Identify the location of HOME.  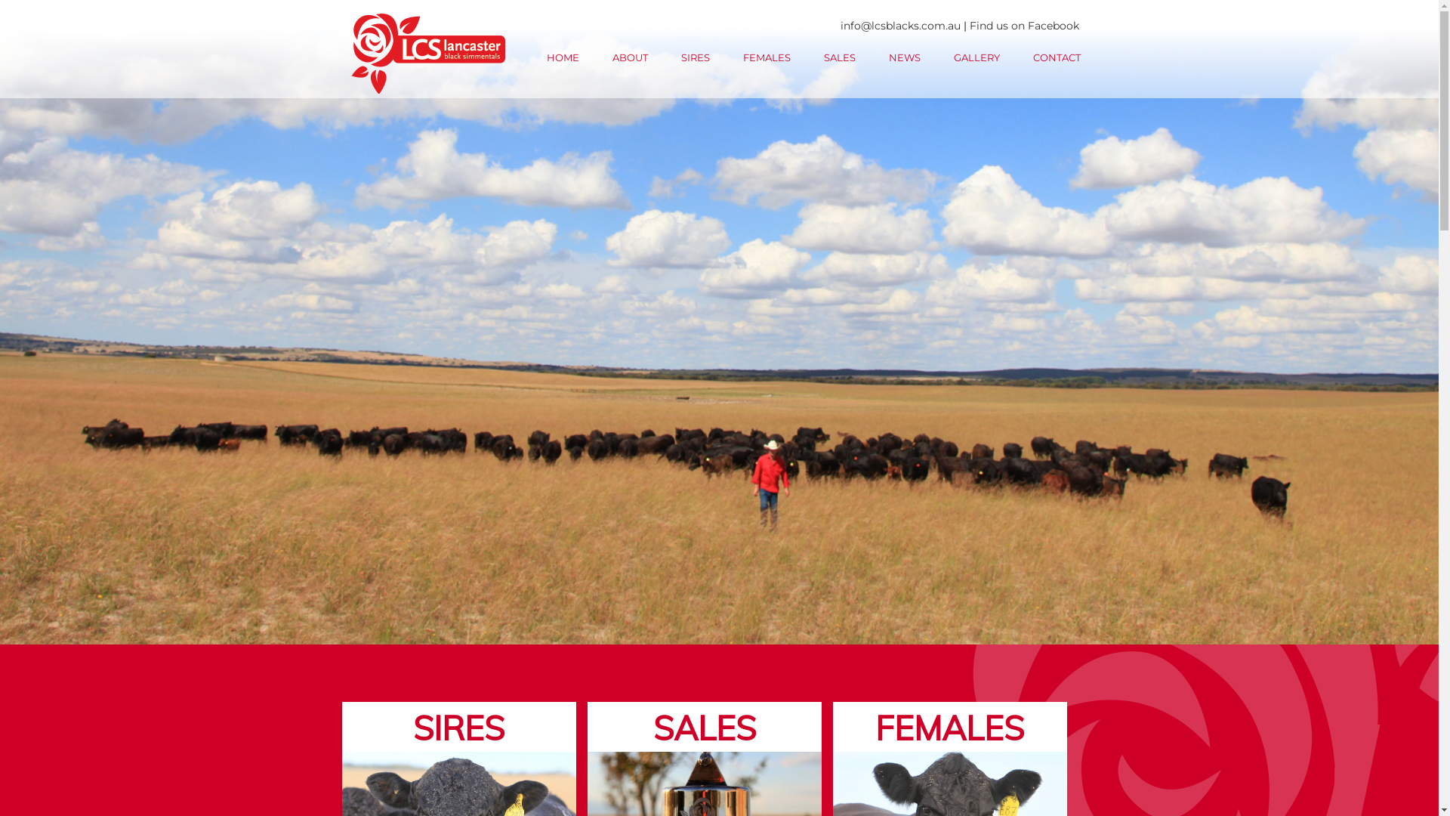
(562, 57).